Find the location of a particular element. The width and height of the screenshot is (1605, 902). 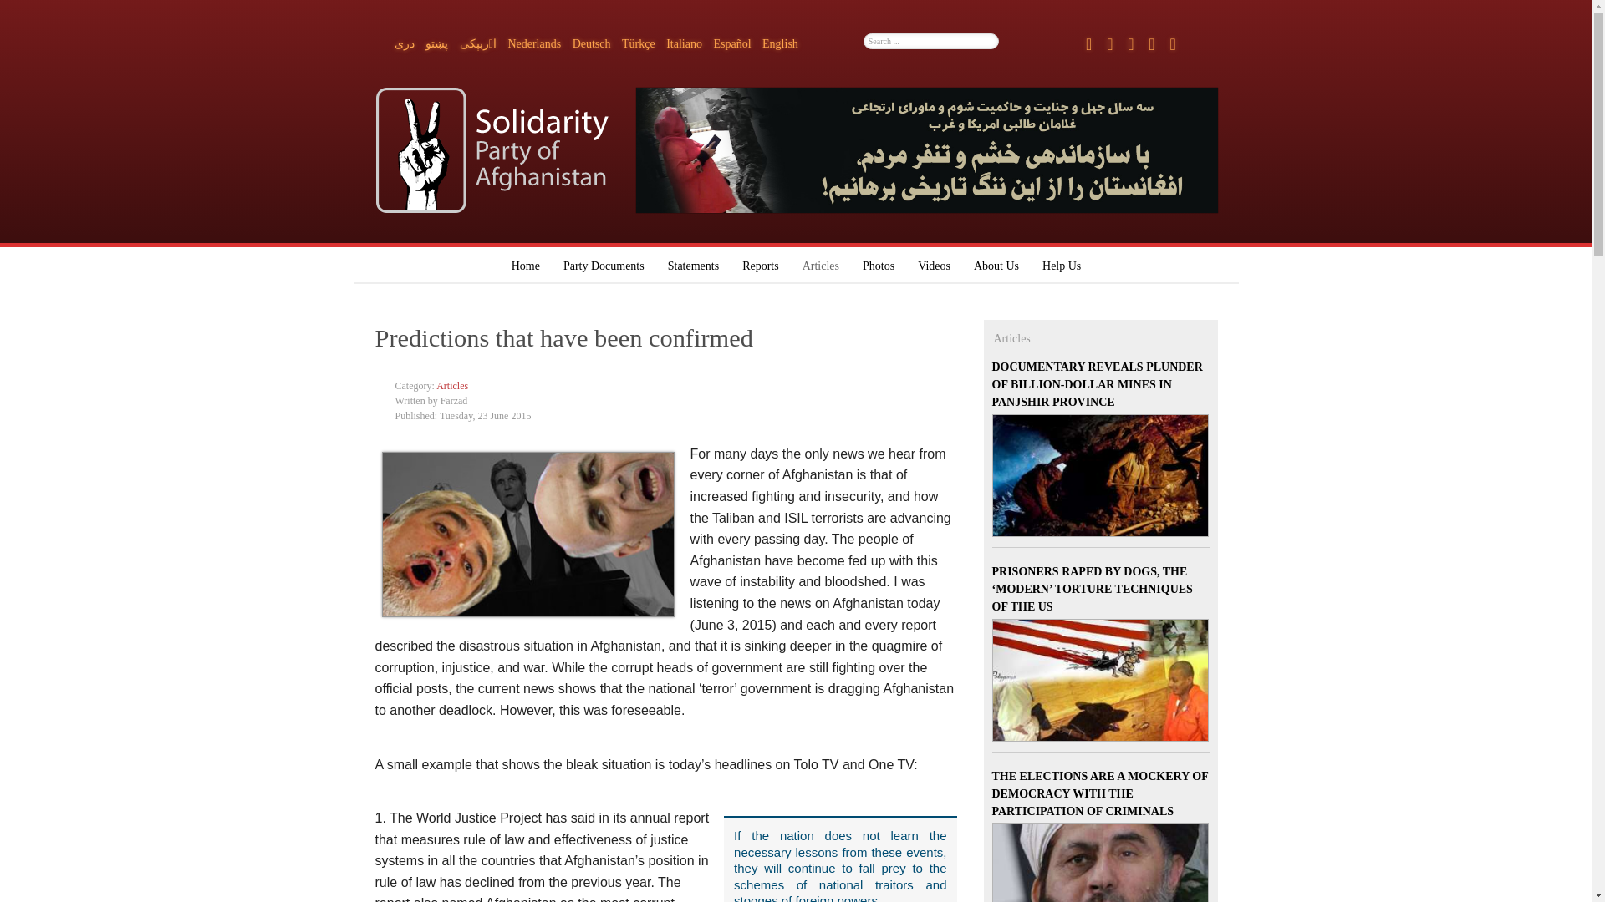

Italiano is located at coordinates (685, 43).